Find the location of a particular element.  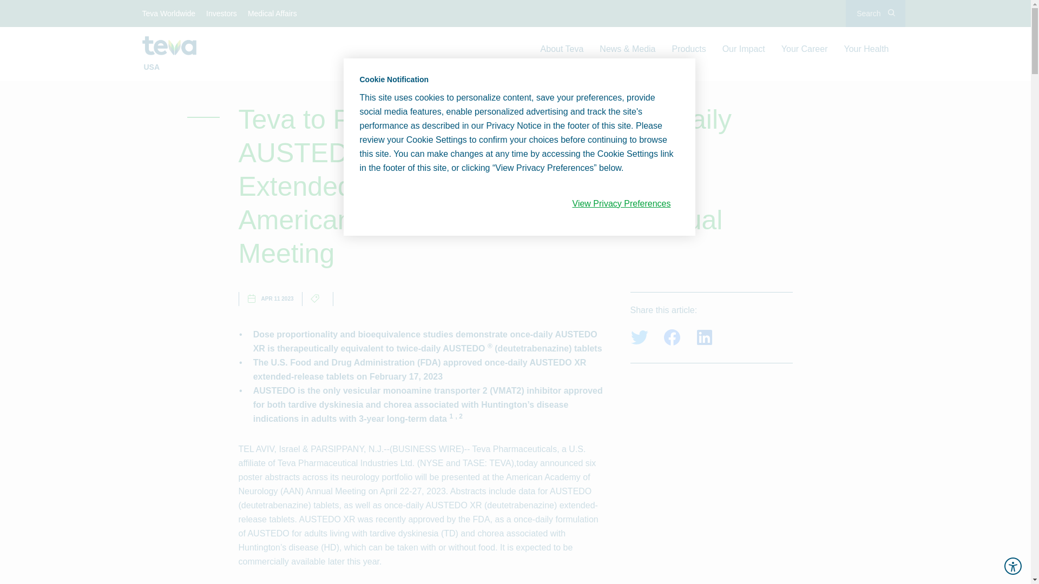

Share on LinkedIn is located at coordinates (703, 337).